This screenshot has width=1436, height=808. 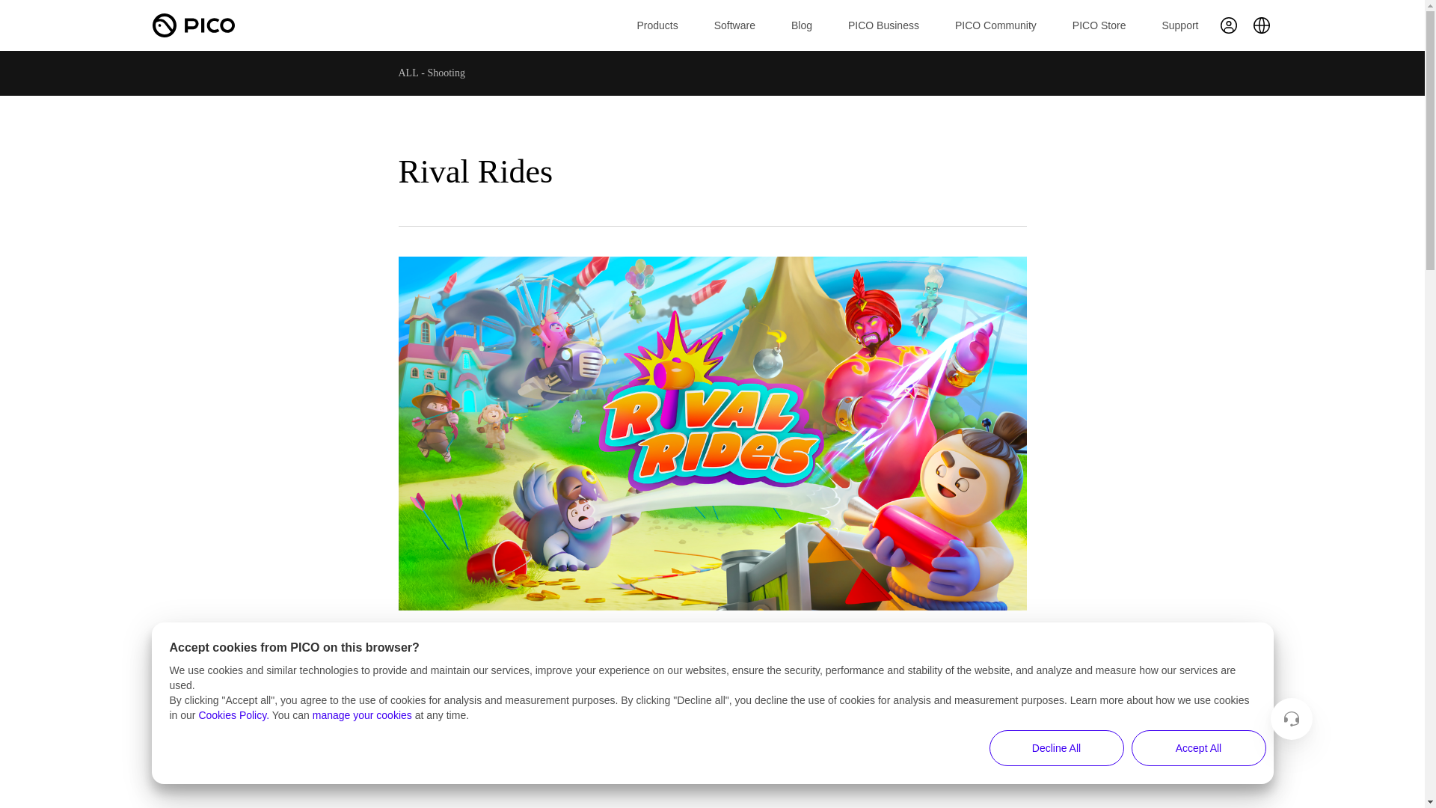 I want to click on Support, so click(x=1179, y=25).